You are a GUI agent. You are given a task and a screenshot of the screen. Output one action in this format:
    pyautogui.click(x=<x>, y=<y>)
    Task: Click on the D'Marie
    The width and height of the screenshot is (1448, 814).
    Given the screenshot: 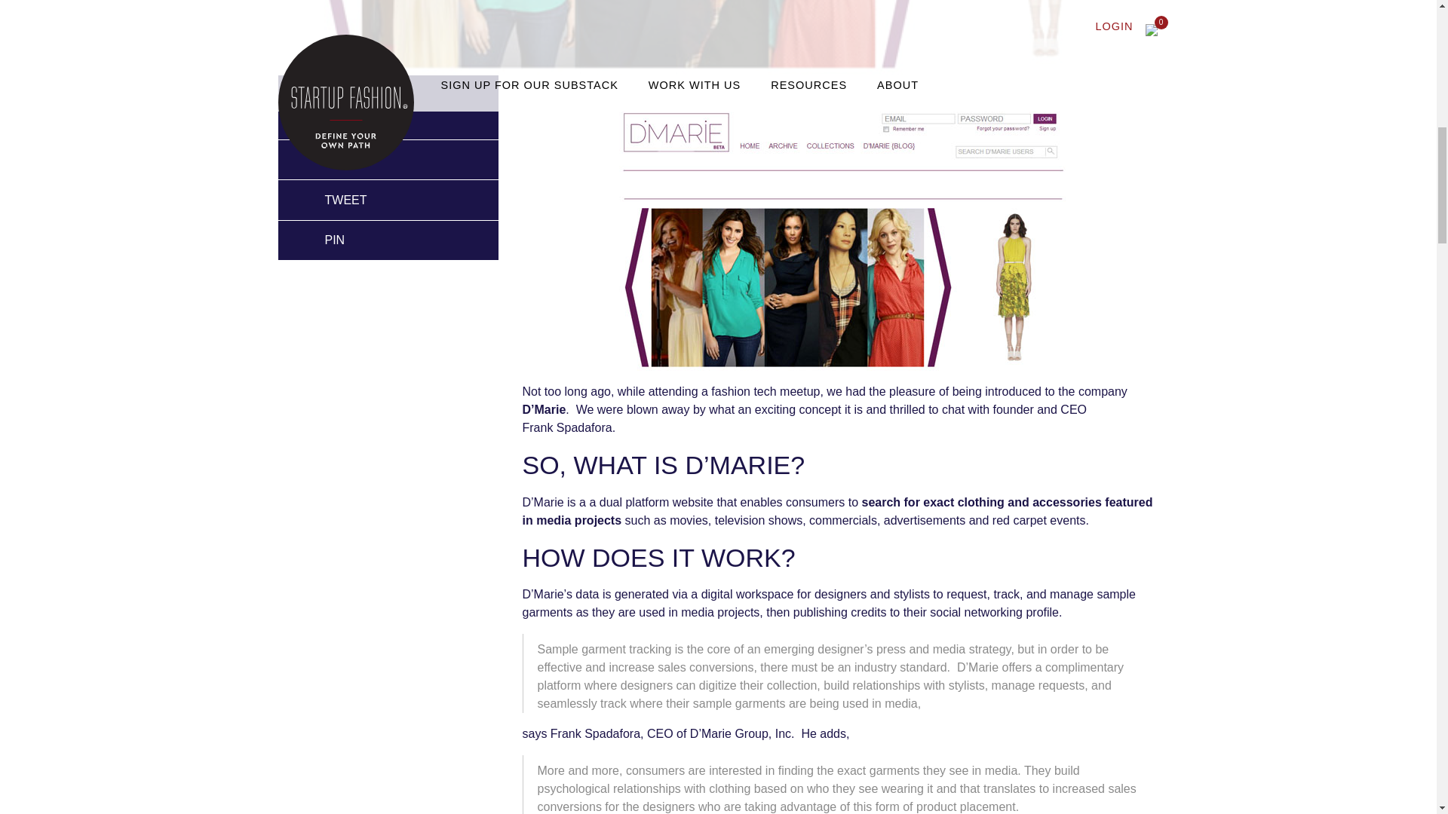 What is the action you would take?
    pyautogui.click(x=840, y=235)
    